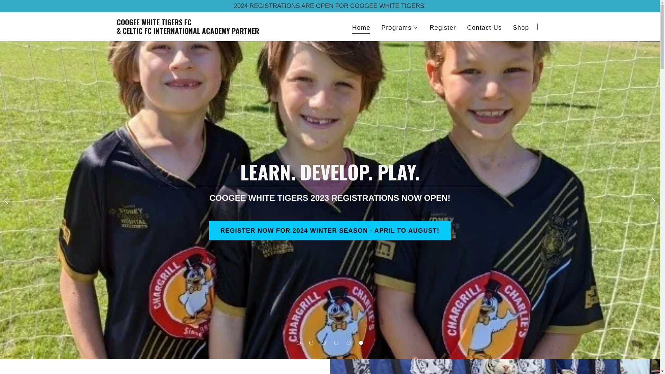 Image resolution: width=665 pixels, height=374 pixels. What do you see at coordinates (362, 28) in the screenshot?
I see `Home` at bounding box center [362, 28].